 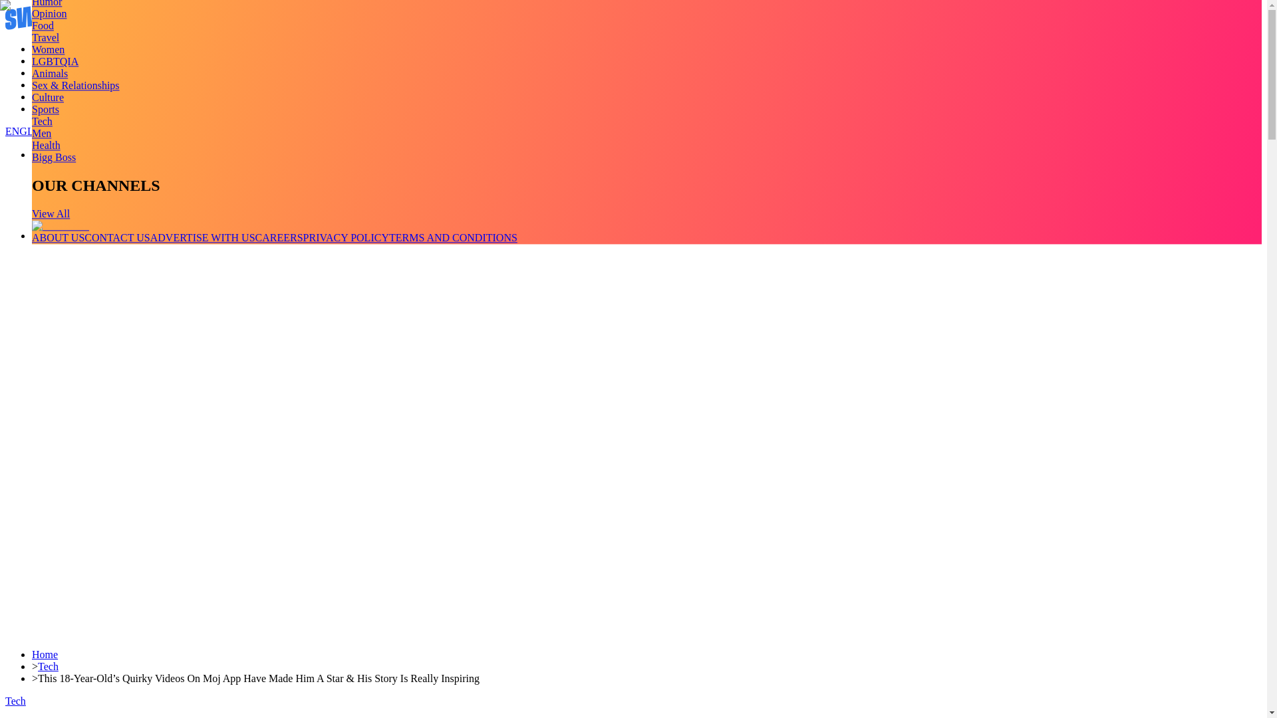 I want to click on Health, so click(x=46, y=145).